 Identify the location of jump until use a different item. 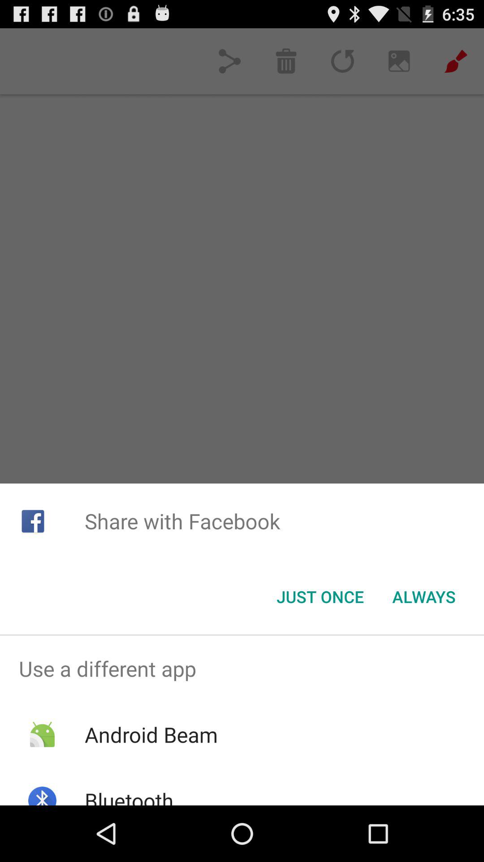
(242, 668).